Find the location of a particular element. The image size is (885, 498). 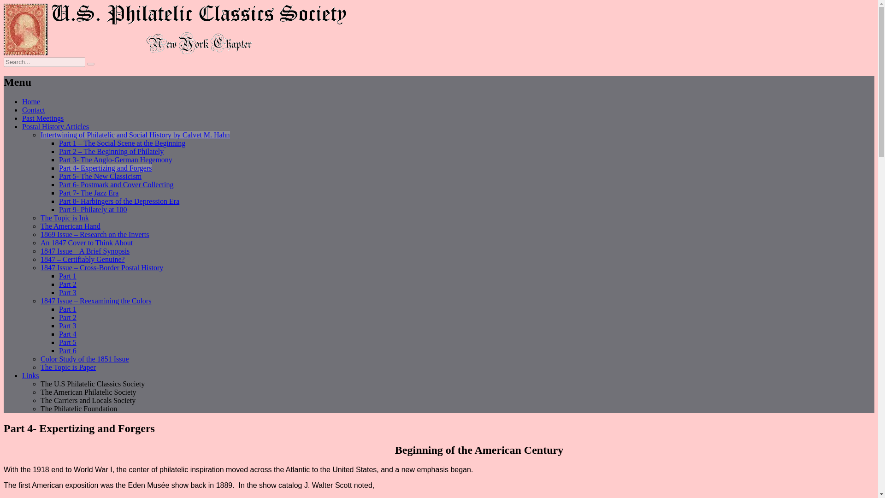

Part 2 is located at coordinates (67, 317).